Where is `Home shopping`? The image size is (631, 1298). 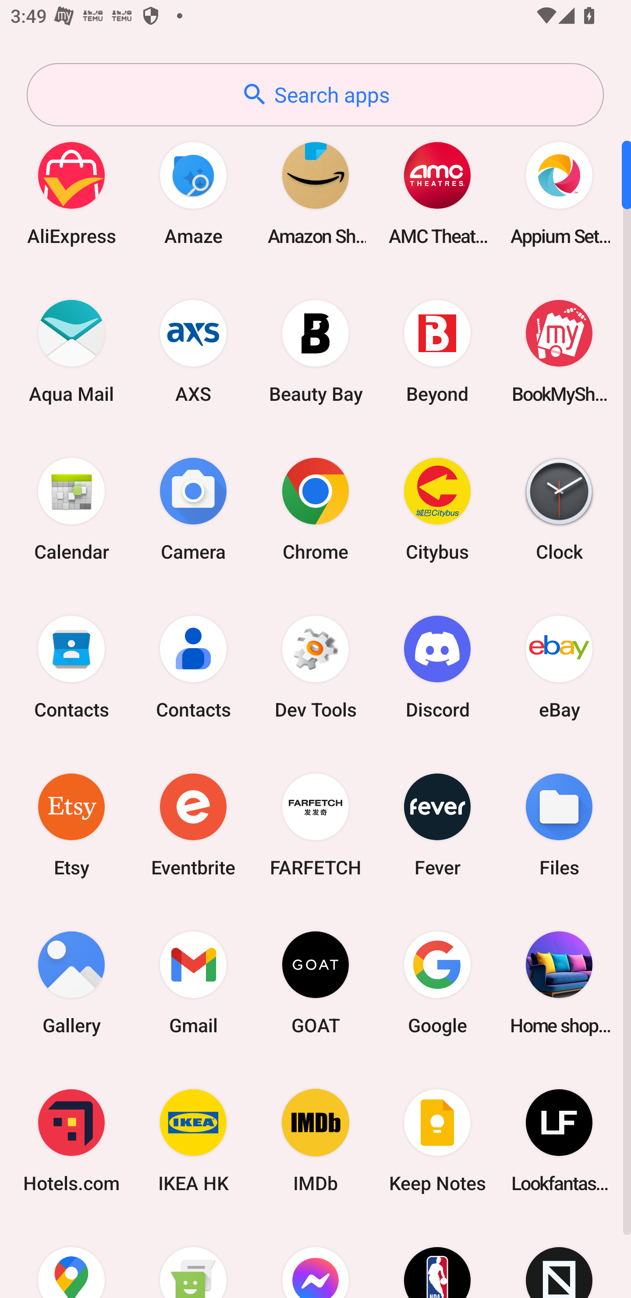
Home shopping is located at coordinates (559, 982).